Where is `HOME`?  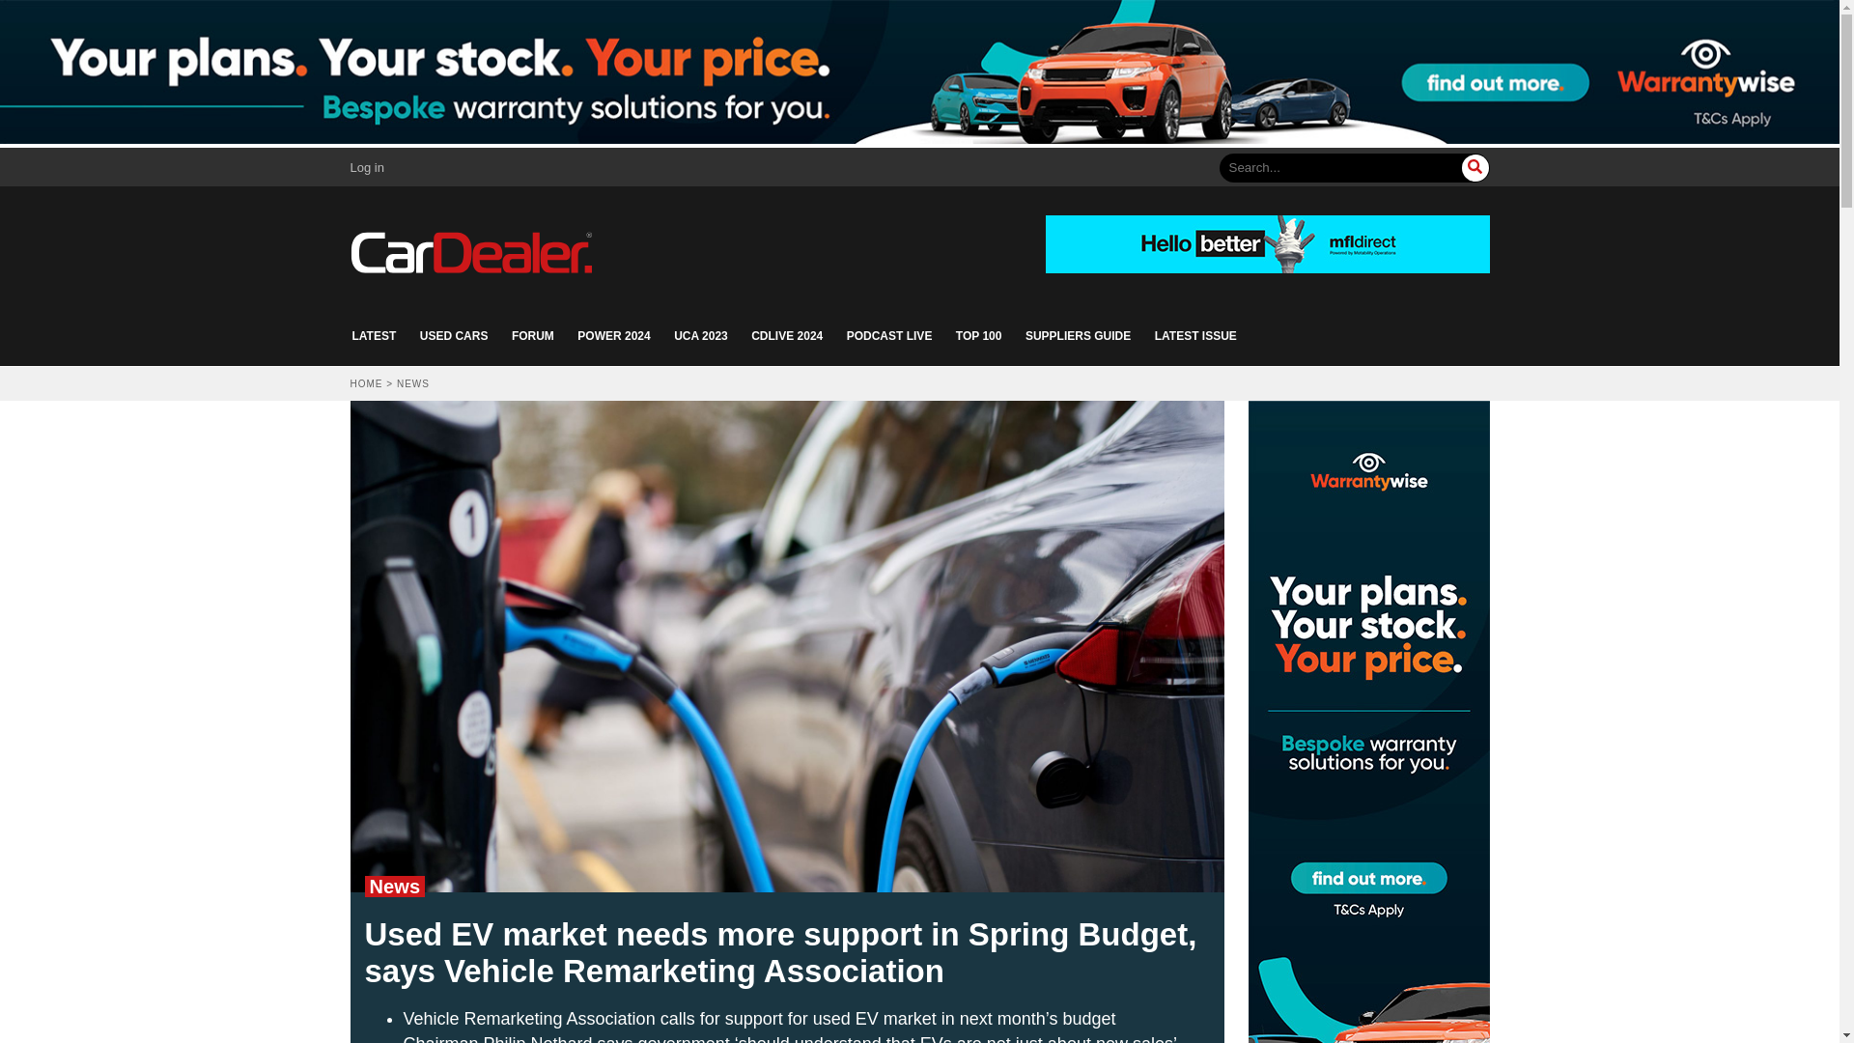
HOME is located at coordinates (365, 383).